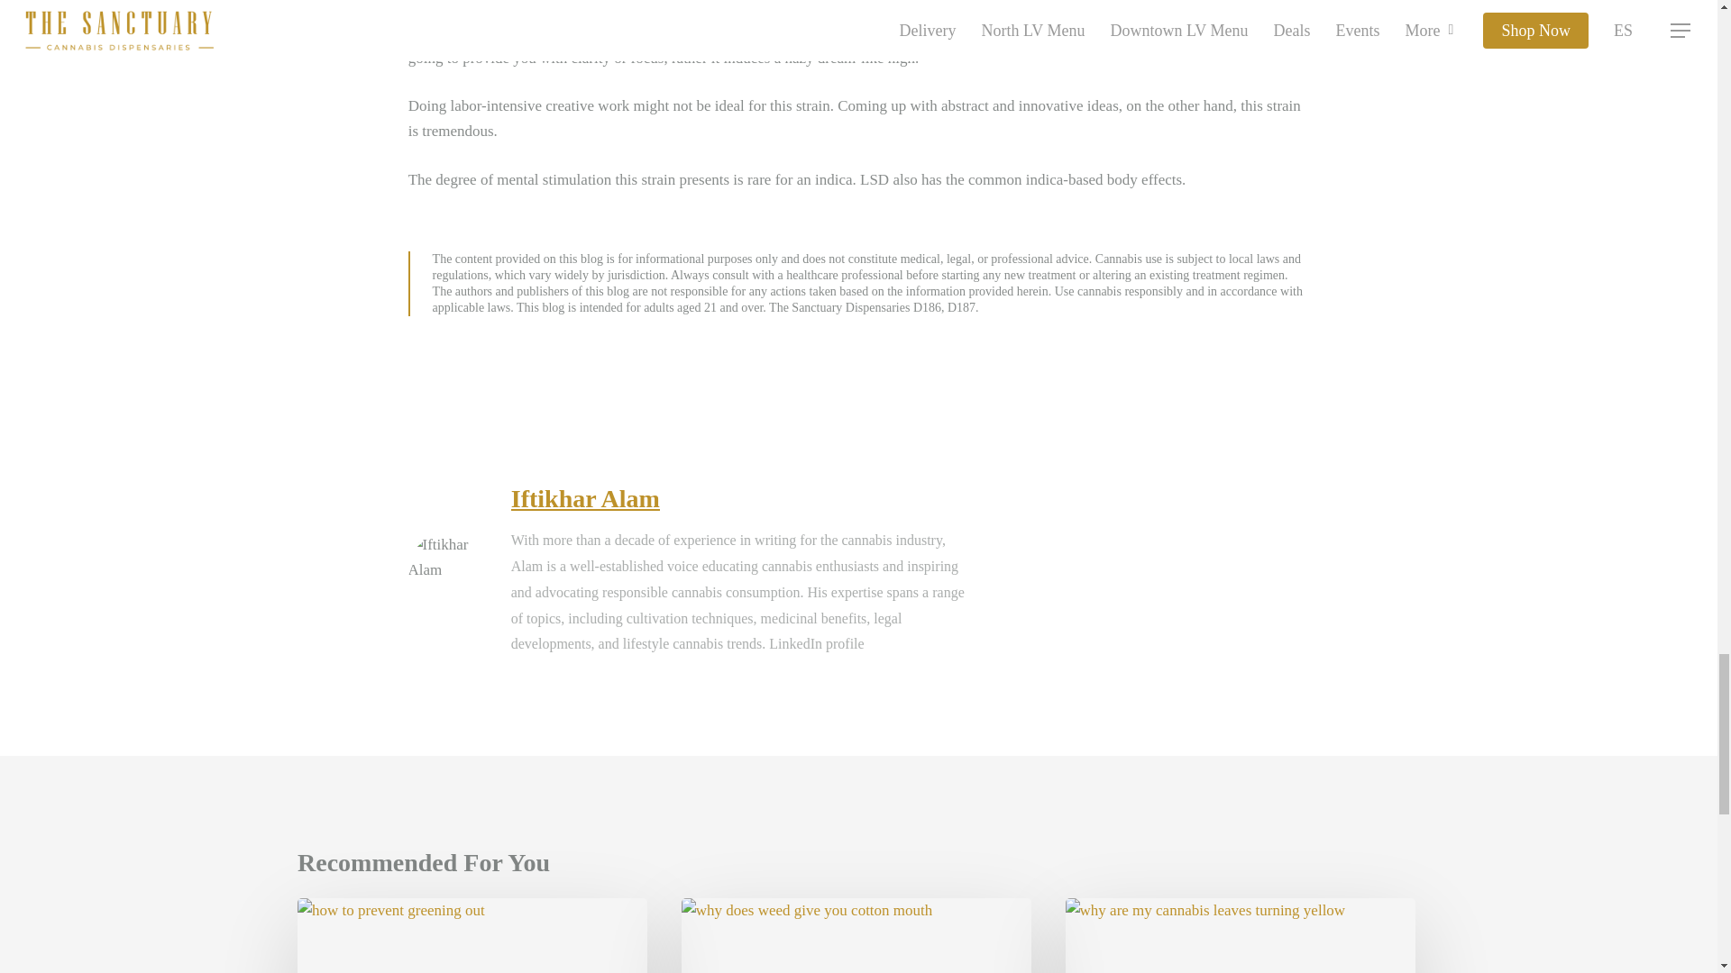  What do you see at coordinates (1241, 935) in the screenshot?
I see `Best Strains for Creativity` at bounding box center [1241, 935].